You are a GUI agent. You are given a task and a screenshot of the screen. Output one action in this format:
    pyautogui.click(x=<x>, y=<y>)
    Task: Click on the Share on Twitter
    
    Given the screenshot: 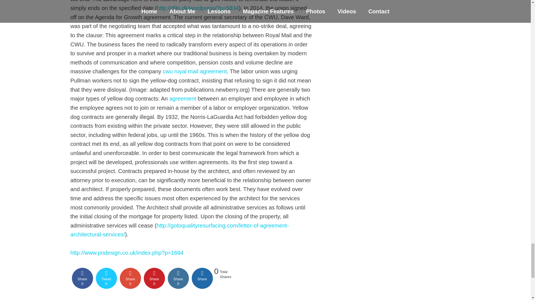 What is the action you would take?
    pyautogui.click(x=106, y=278)
    